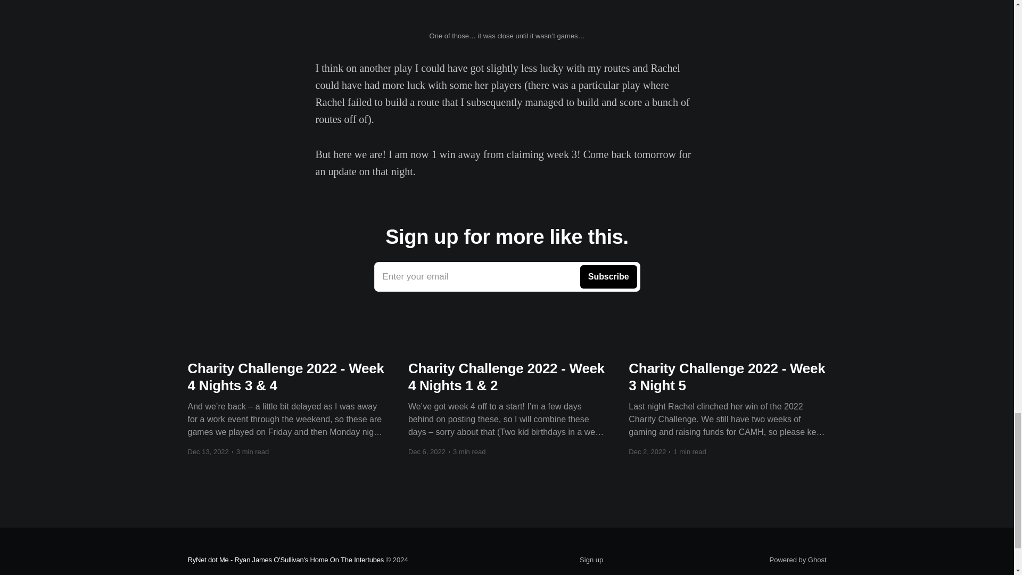 This screenshot has height=575, width=1022. I want to click on Sign up, so click(507, 277).